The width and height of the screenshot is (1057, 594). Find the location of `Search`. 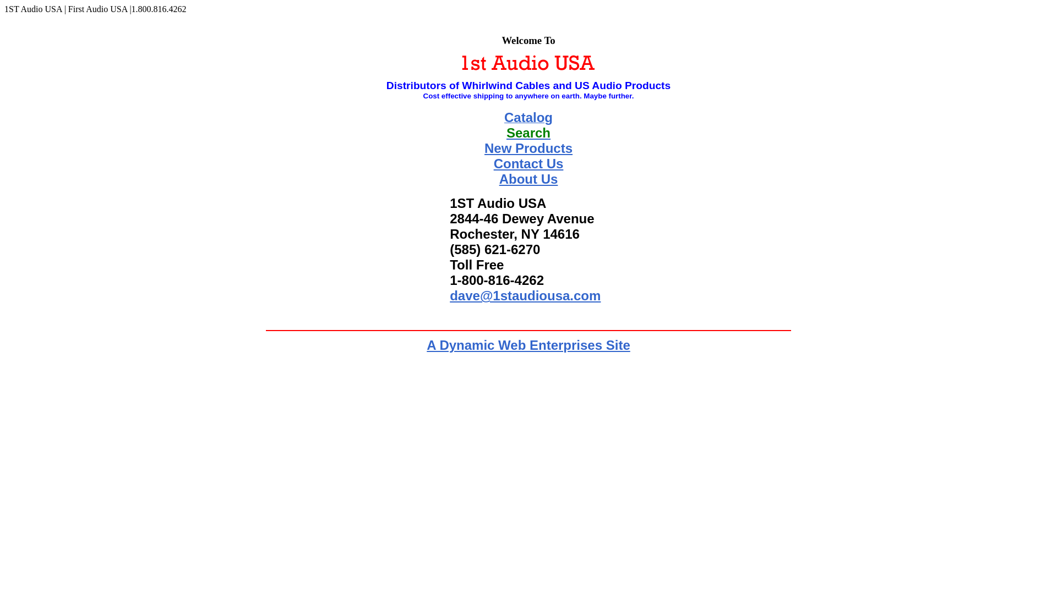

Search is located at coordinates (528, 133).